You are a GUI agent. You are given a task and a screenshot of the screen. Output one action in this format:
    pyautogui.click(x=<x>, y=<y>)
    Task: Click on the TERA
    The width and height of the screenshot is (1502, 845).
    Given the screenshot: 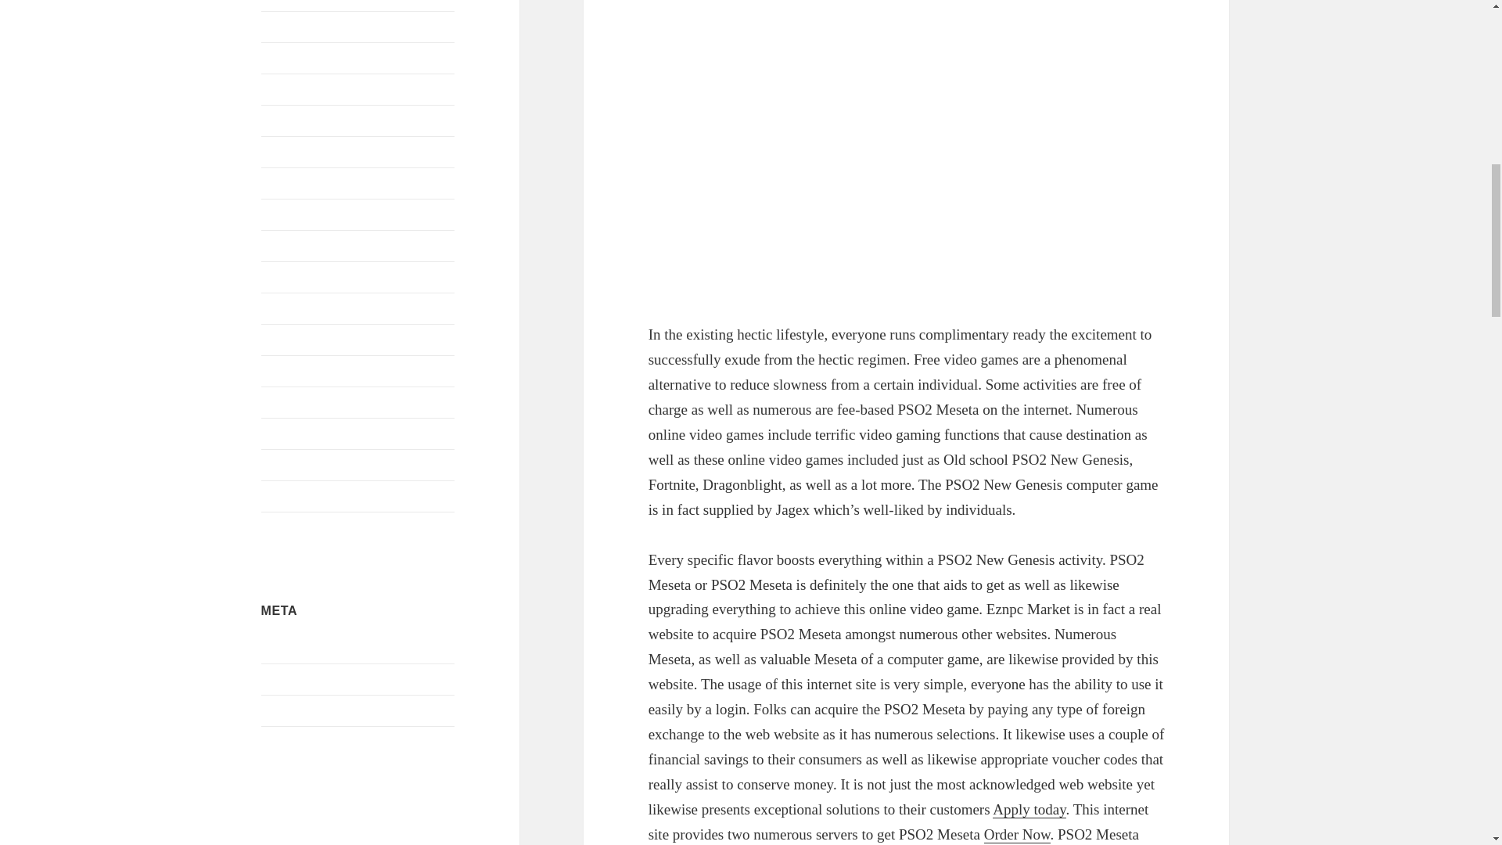 What is the action you would take?
    pyautogui.click(x=278, y=433)
    